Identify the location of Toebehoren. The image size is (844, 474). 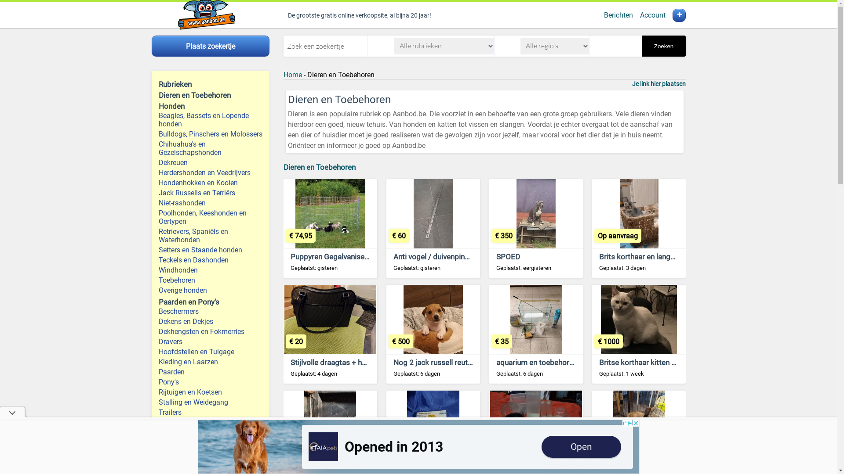
(211, 280).